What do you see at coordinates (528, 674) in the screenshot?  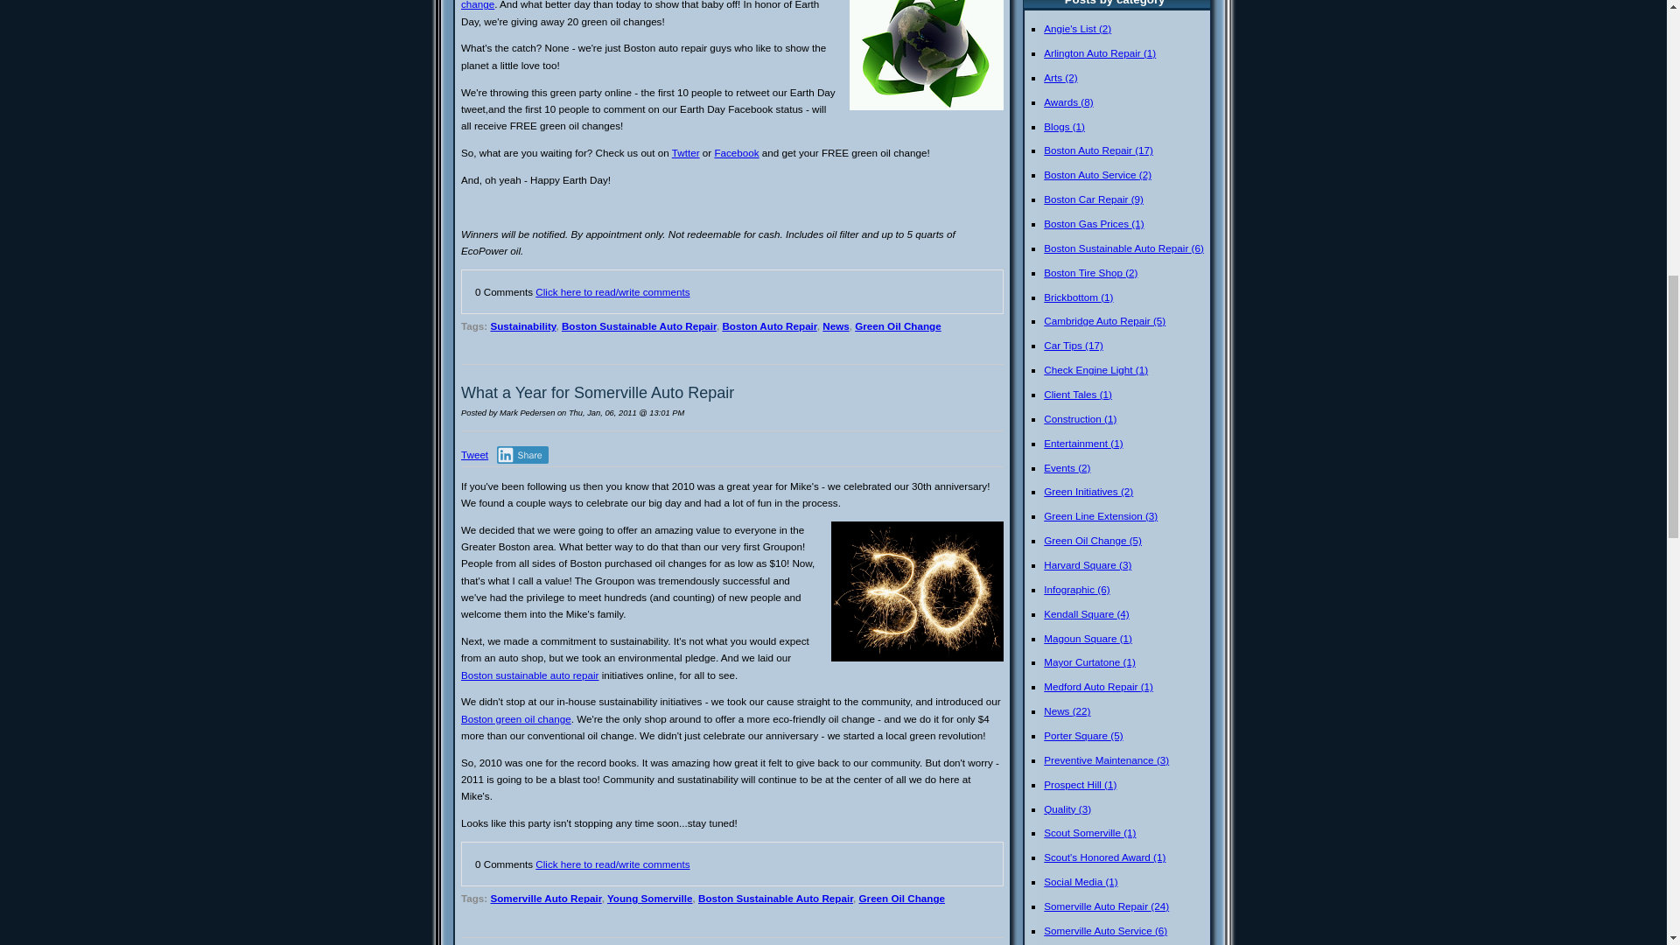 I see `Boston sustainable auto repair` at bounding box center [528, 674].